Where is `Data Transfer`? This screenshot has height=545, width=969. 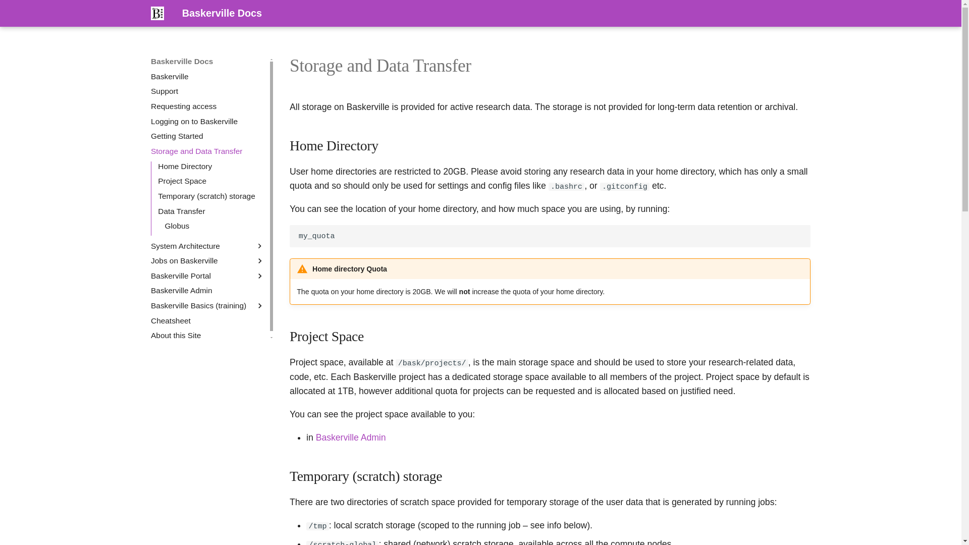
Data Transfer is located at coordinates (211, 211).